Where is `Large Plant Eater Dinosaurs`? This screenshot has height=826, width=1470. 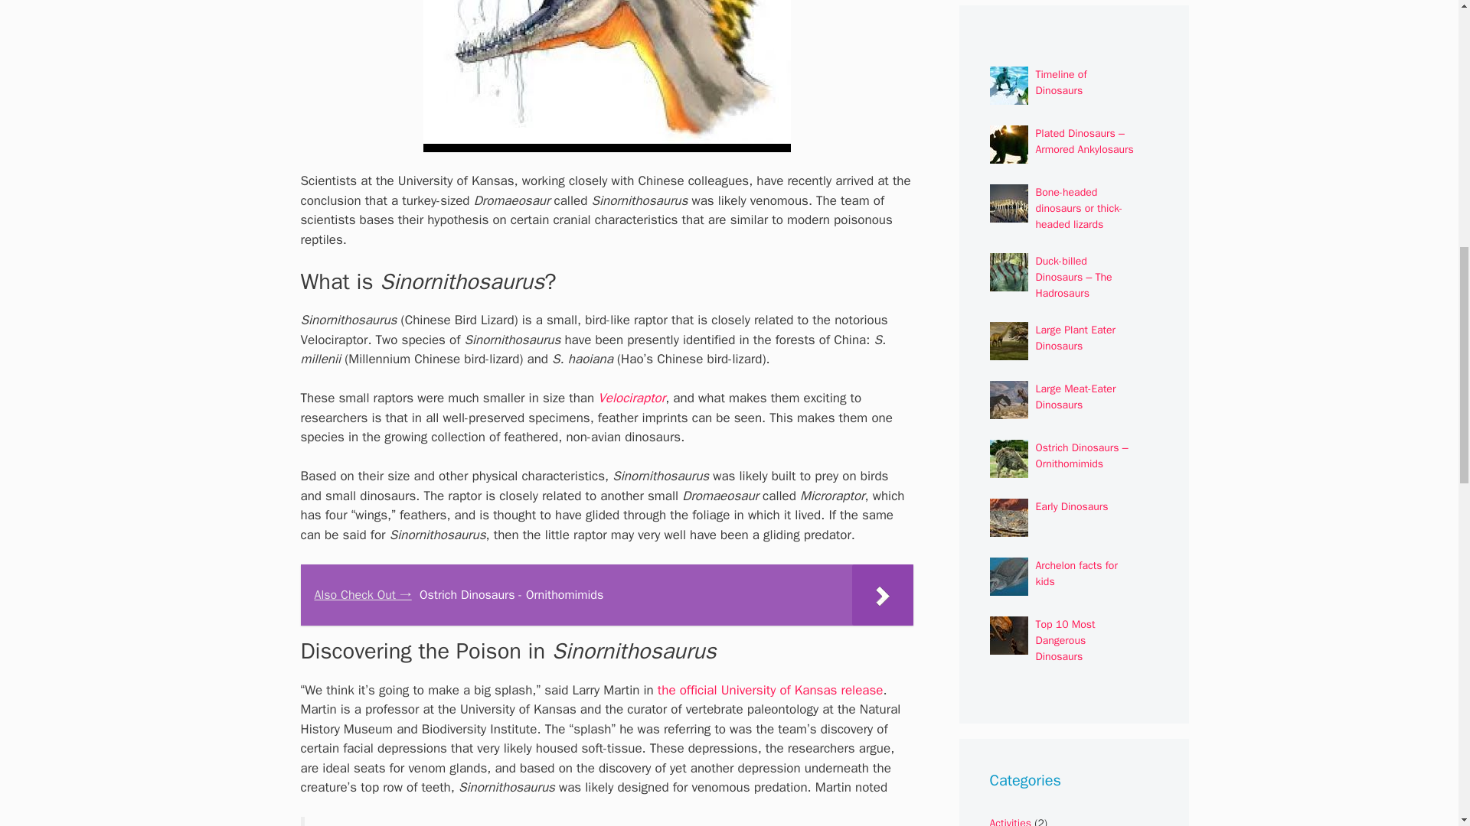 Large Plant Eater Dinosaurs is located at coordinates (1075, 338).